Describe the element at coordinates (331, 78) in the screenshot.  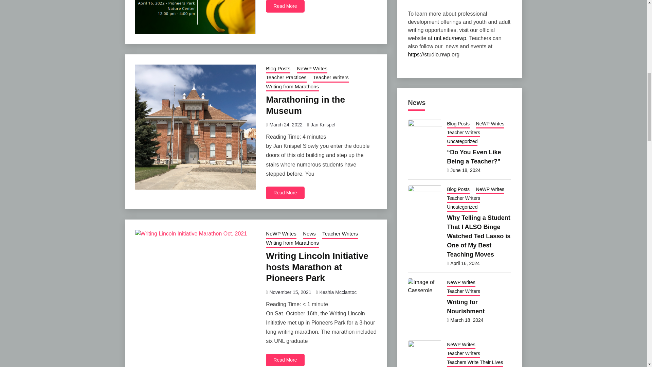
I see `Teacher Writers` at that location.